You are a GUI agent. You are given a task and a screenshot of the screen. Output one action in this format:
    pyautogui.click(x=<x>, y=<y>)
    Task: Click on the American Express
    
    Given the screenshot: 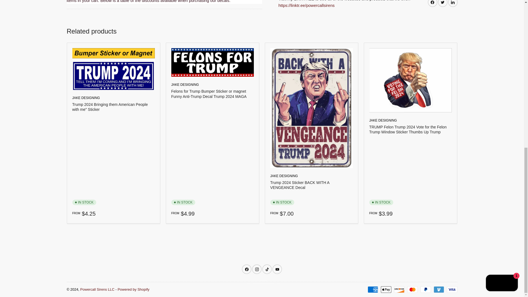 What is the action you would take?
    pyautogui.click(x=373, y=289)
    